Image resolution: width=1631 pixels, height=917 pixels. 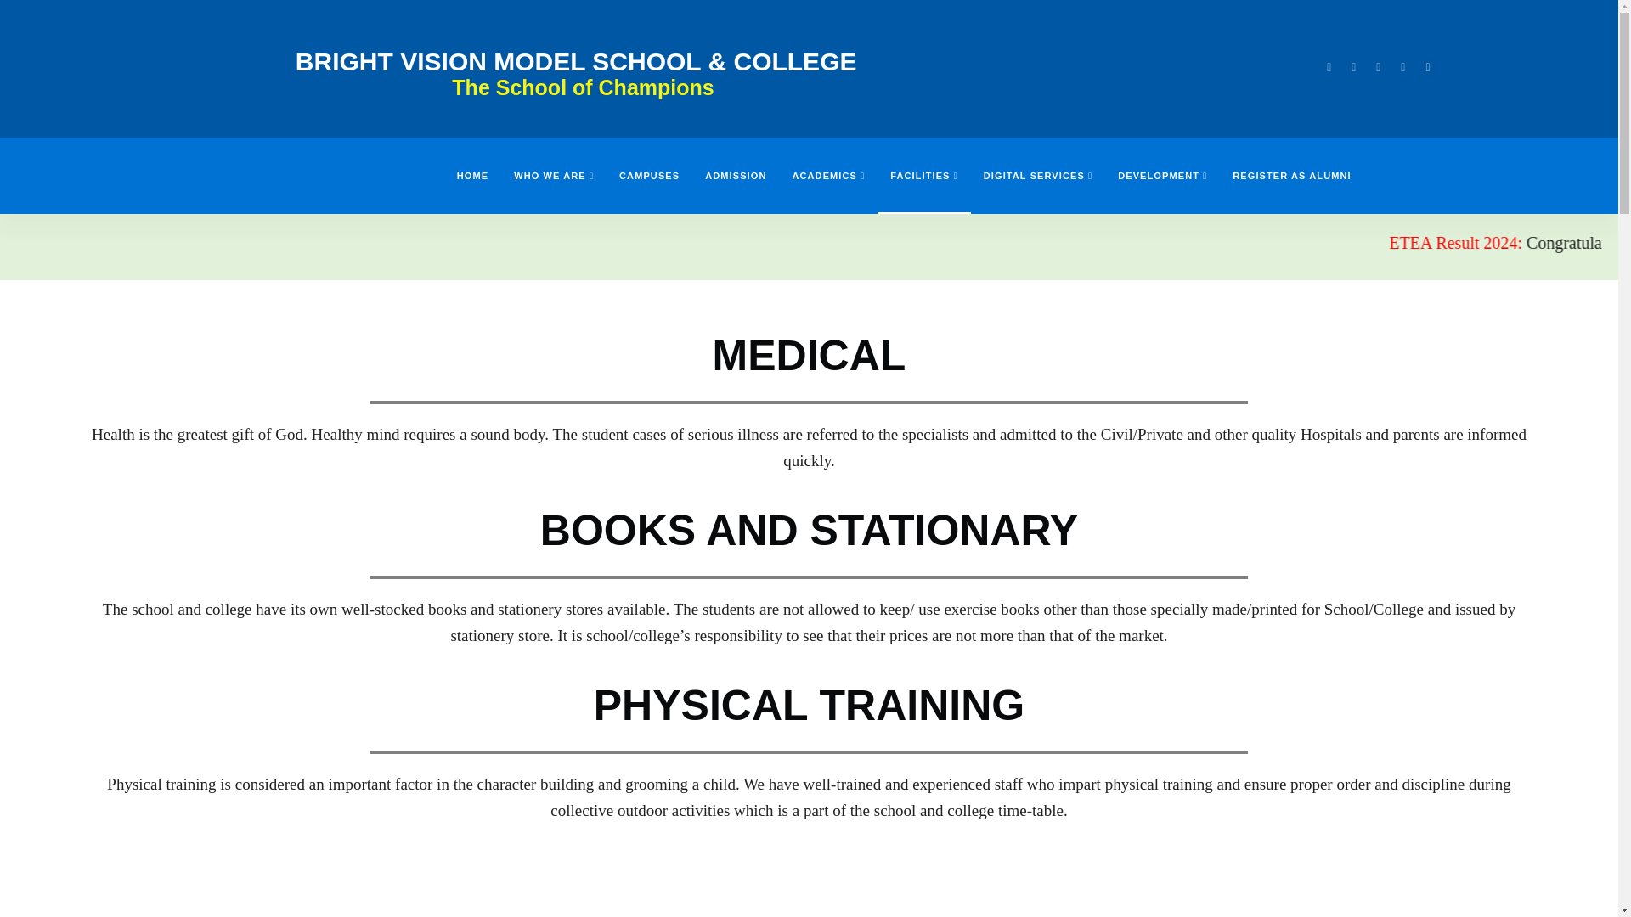 What do you see at coordinates (649, 175) in the screenshot?
I see `Campuses` at bounding box center [649, 175].